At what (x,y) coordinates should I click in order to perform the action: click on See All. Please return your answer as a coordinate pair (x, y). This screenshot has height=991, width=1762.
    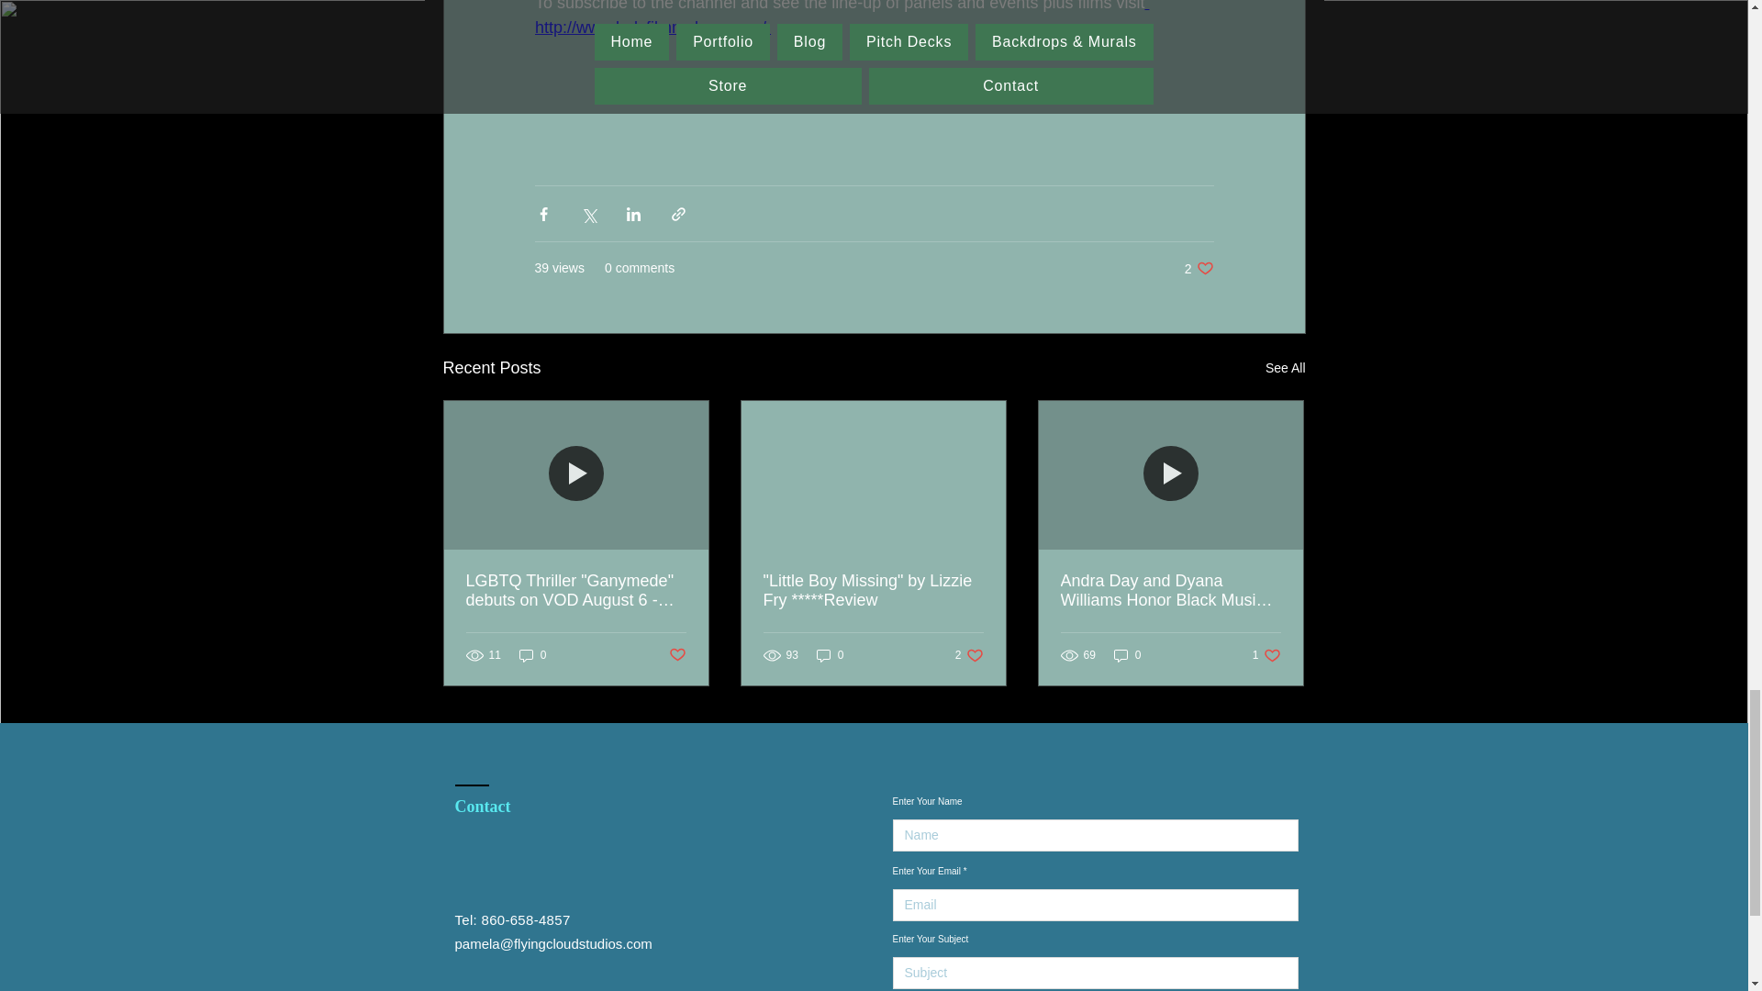
    Looking at the image, I should click on (1285, 367).